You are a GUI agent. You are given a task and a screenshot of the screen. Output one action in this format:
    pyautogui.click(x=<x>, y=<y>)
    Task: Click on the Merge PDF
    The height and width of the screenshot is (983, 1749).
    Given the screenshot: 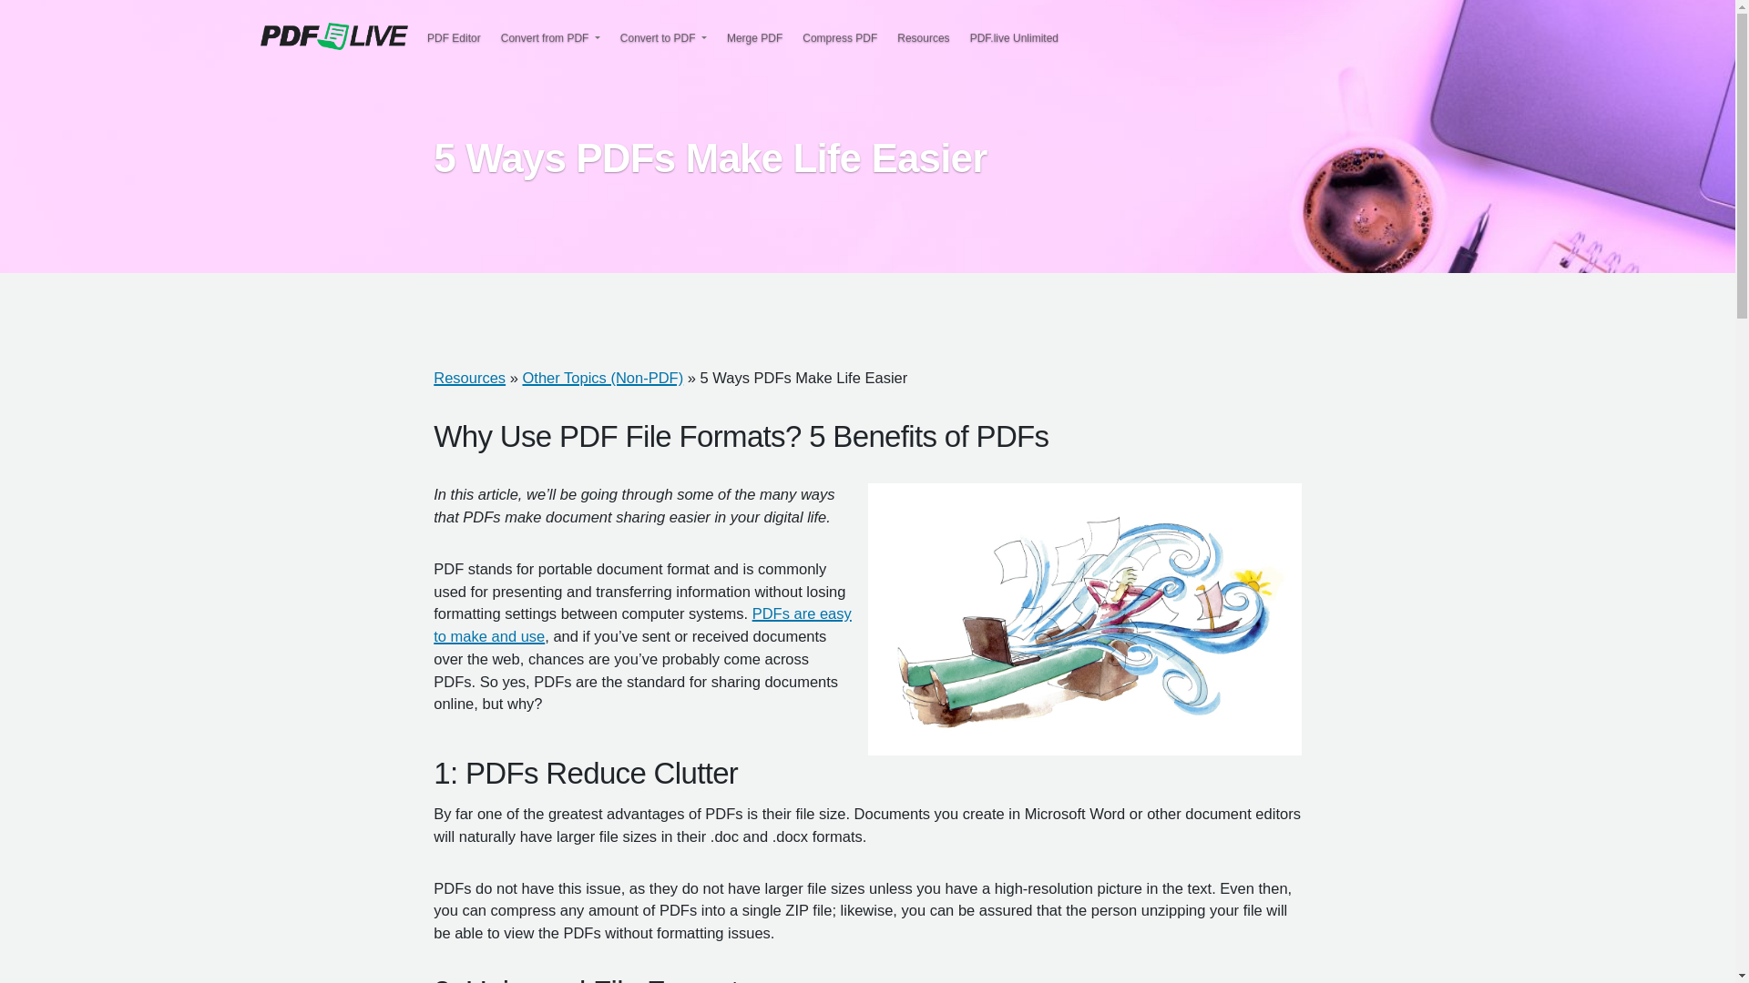 What is the action you would take?
    pyautogui.click(x=754, y=38)
    